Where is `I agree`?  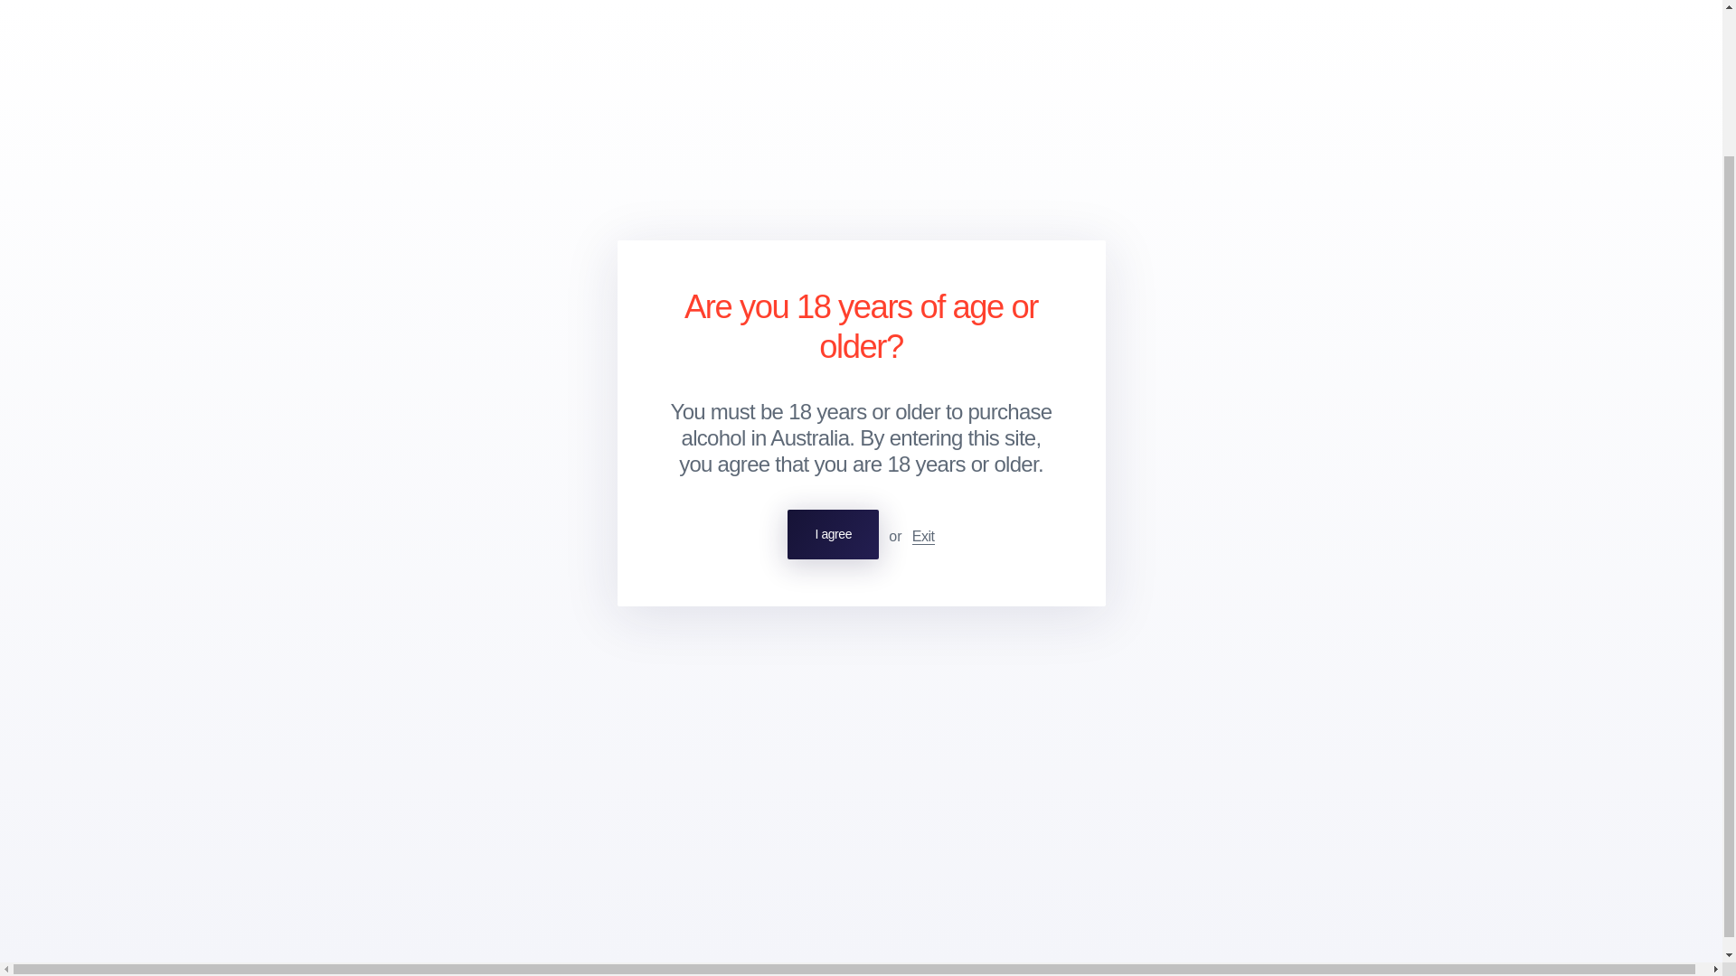
I agree is located at coordinates (833, 358).